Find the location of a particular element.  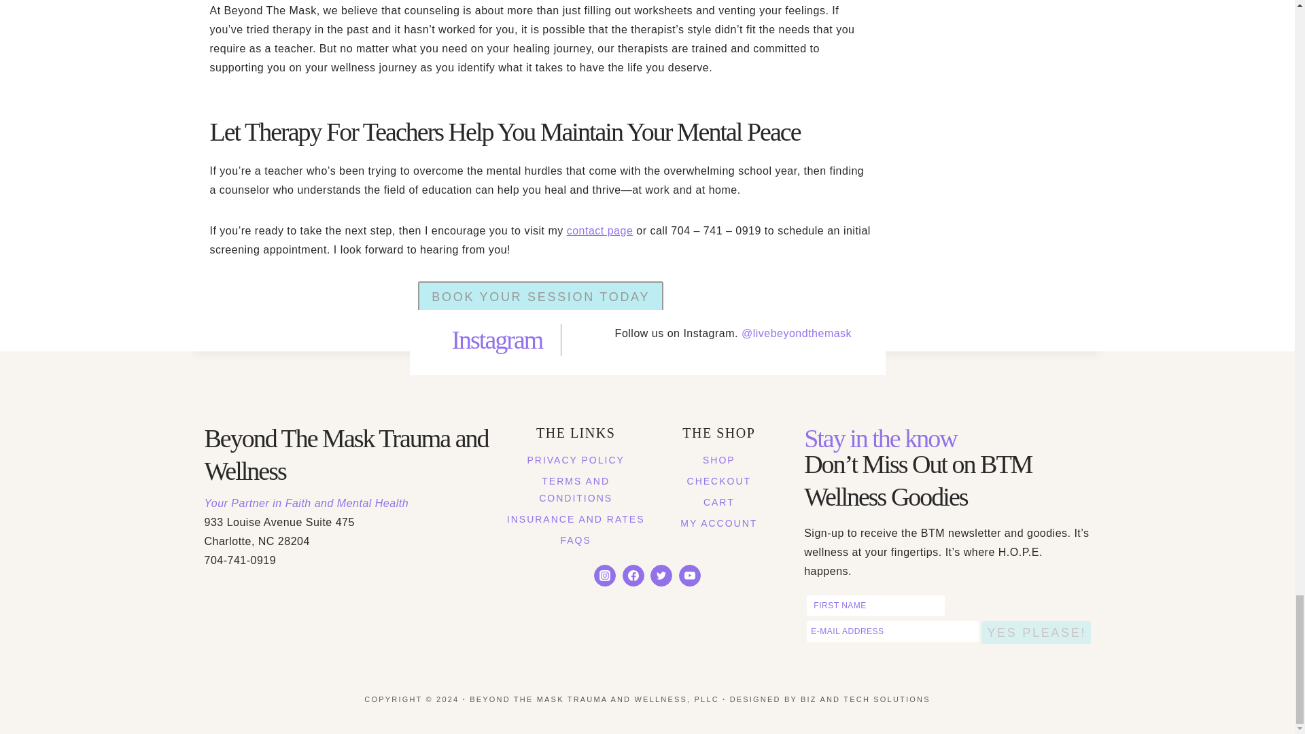

Yes Please! is located at coordinates (1035, 632).